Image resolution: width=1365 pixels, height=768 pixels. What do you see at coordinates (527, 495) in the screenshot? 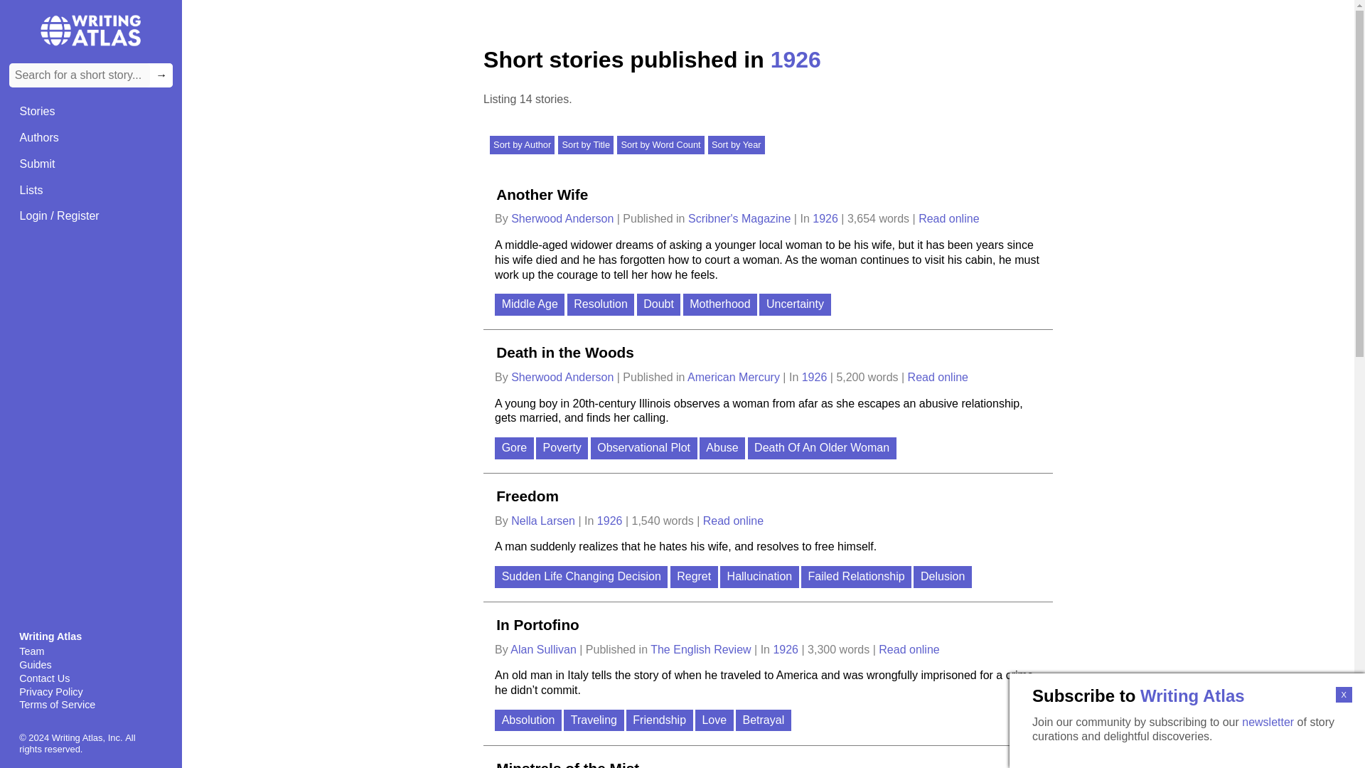
I see `Freedom` at bounding box center [527, 495].